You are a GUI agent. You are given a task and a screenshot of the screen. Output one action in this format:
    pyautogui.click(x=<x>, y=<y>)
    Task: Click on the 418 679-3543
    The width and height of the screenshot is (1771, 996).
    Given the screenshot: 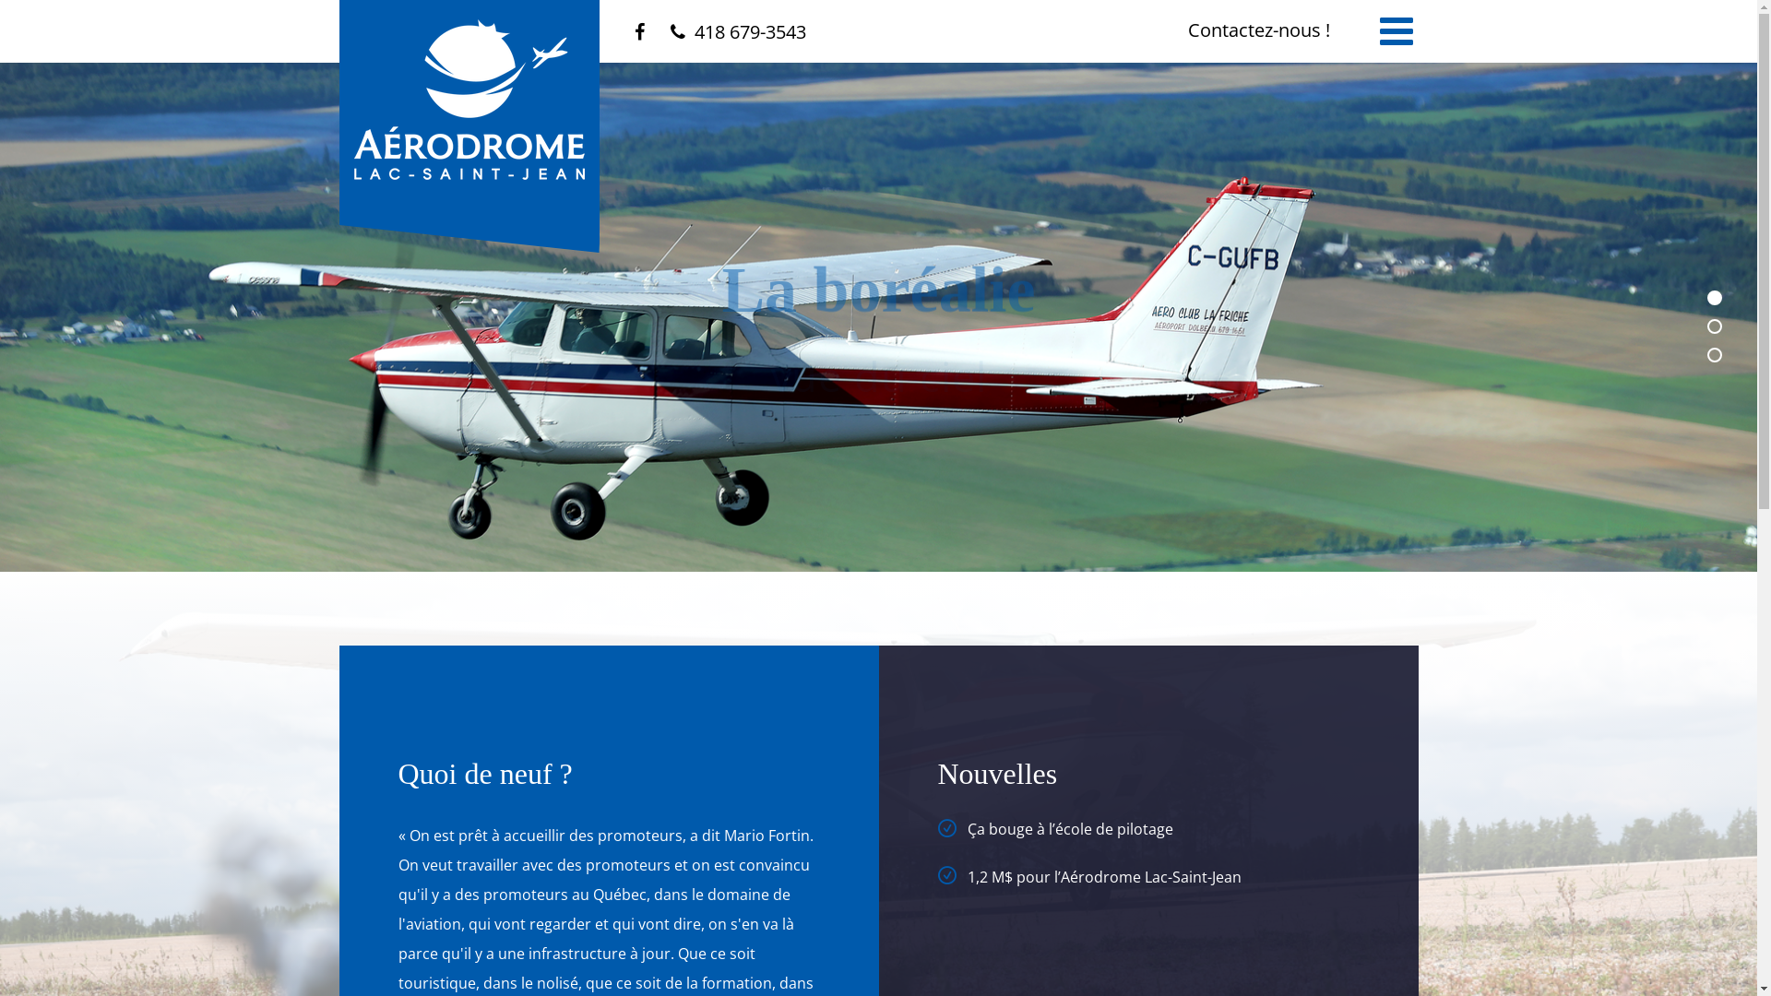 What is the action you would take?
    pyautogui.click(x=738, y=31)
    